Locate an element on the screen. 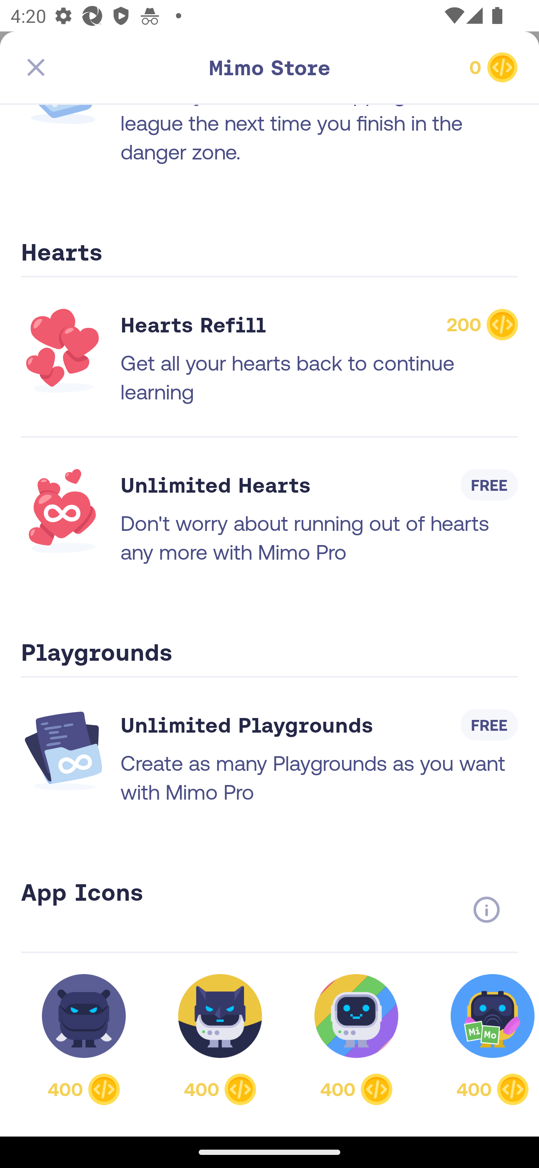 The image size is (539, 1168). Store App Icon 400 Store Coins Icon is located at coordinates (220, 1039).